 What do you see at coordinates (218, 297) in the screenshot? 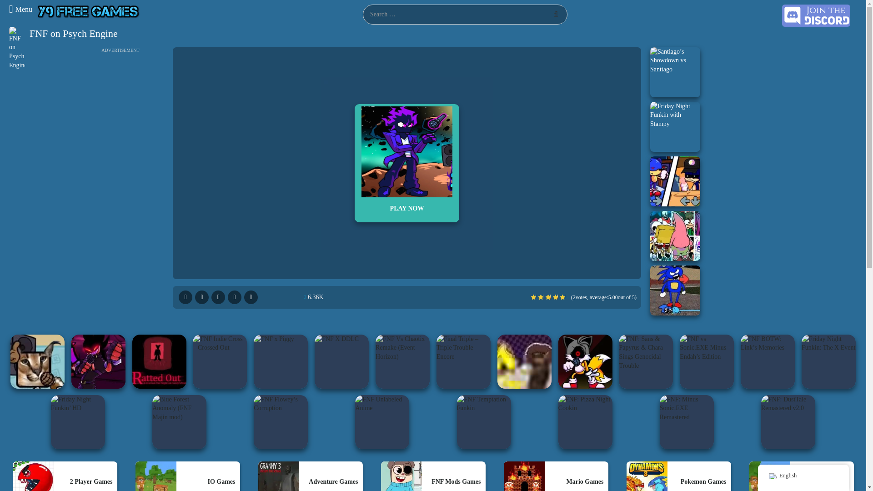
I see `Report the Game` at bounding box center [218, 297].